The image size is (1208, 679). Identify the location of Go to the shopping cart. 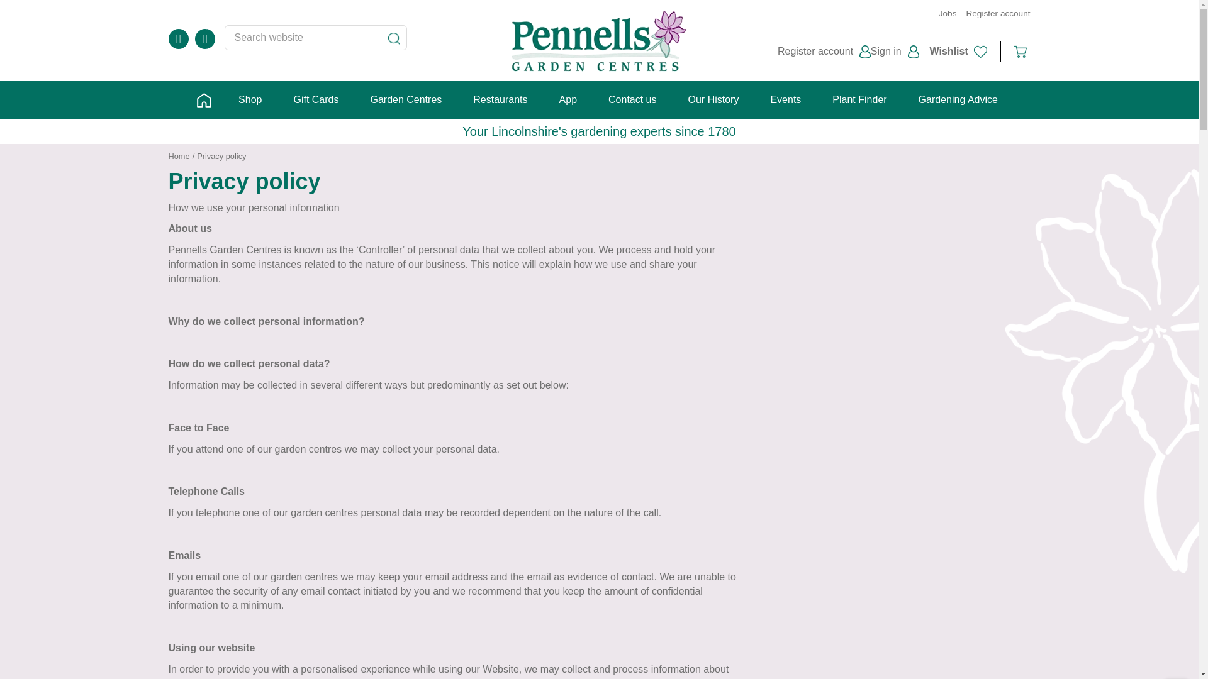
(1020, 52).